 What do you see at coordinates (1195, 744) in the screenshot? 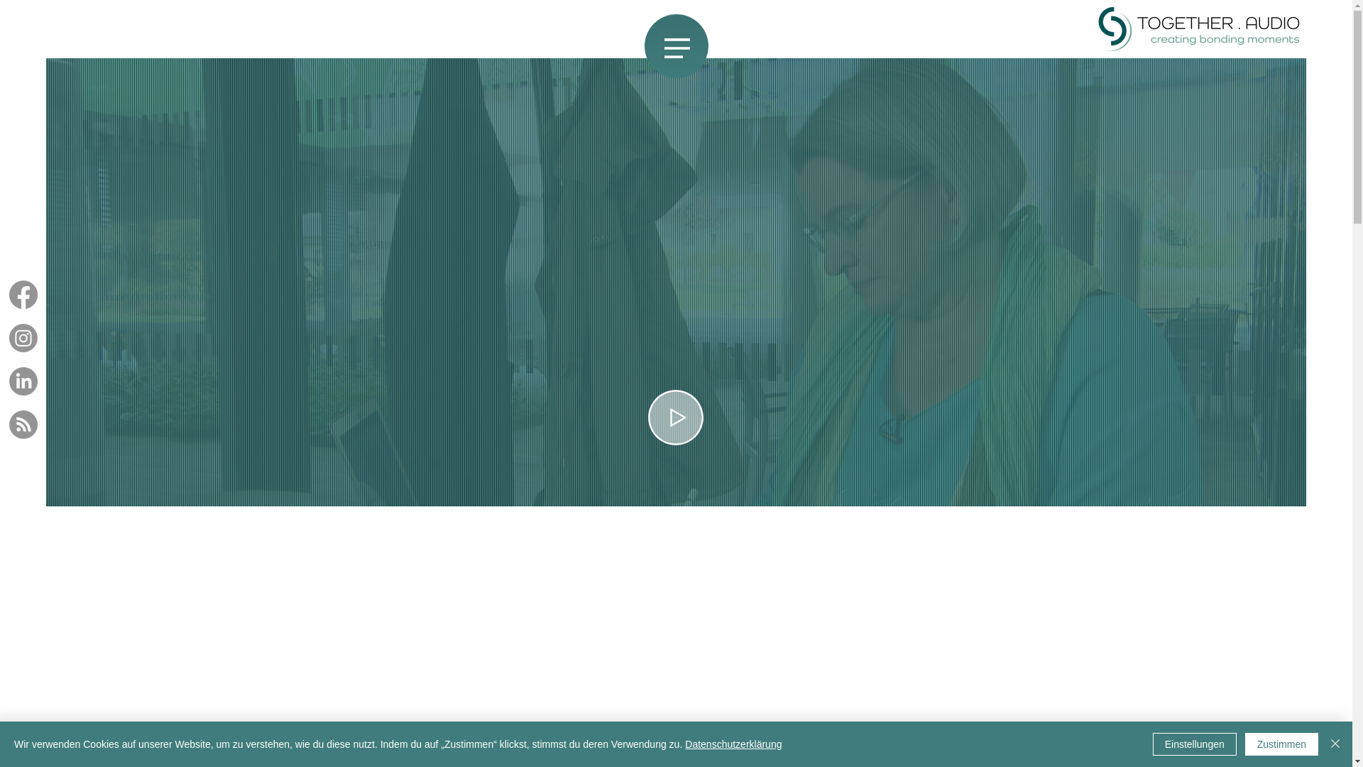
I see `Einstellungen` at bounding box center [1195, 744].